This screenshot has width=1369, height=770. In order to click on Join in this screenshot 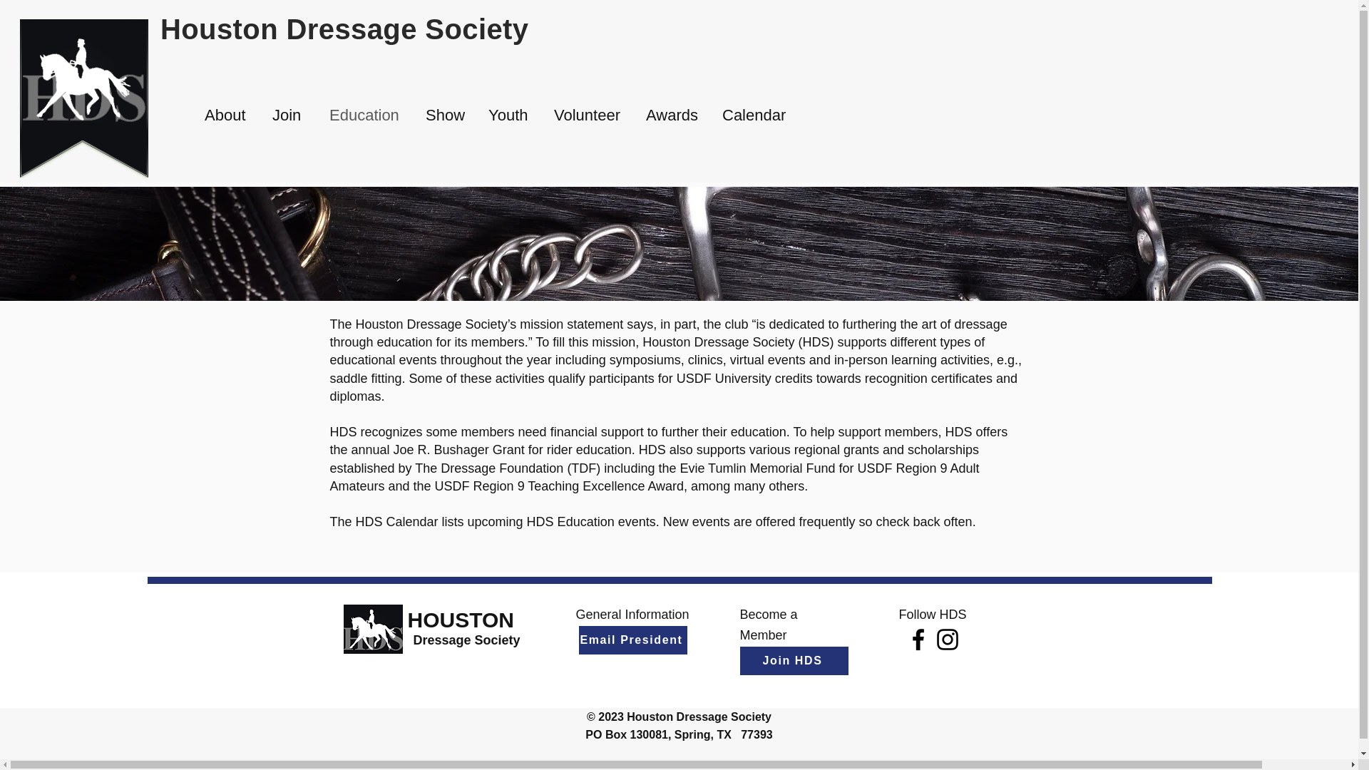, I will do `click(289, 115)`.